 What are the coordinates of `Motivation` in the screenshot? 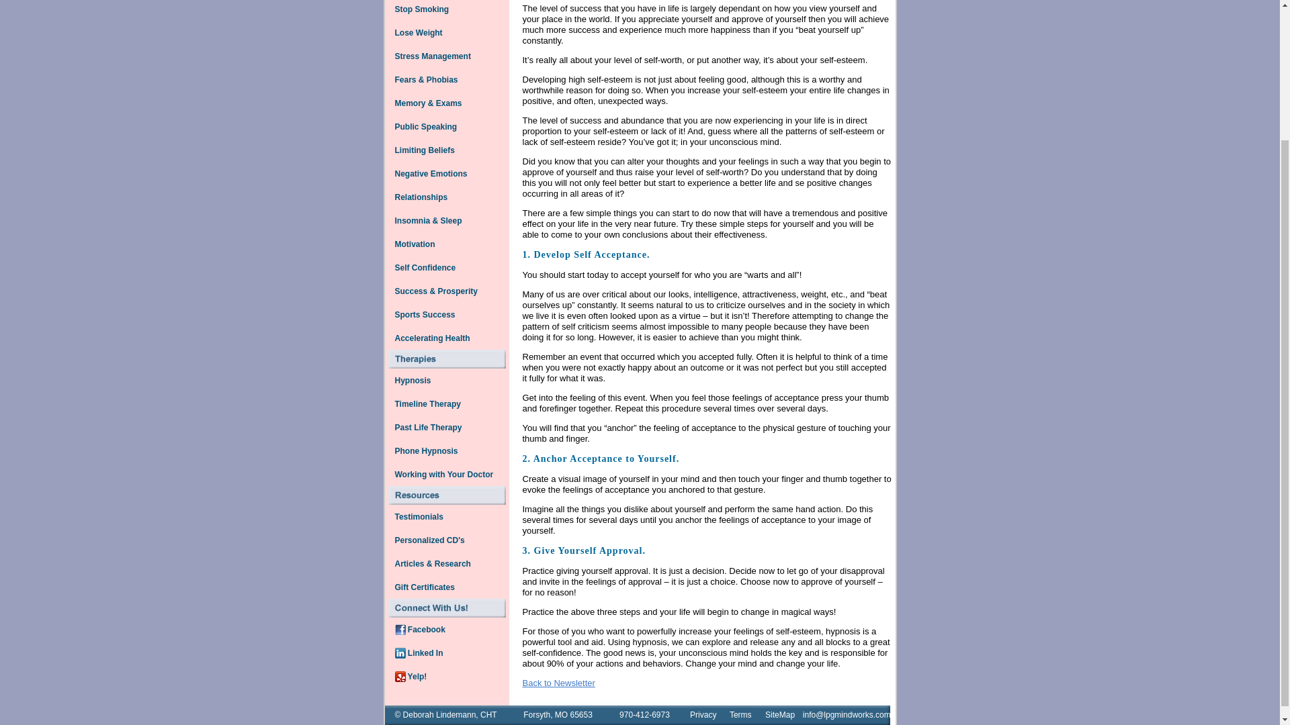 It's located at (414, 243).